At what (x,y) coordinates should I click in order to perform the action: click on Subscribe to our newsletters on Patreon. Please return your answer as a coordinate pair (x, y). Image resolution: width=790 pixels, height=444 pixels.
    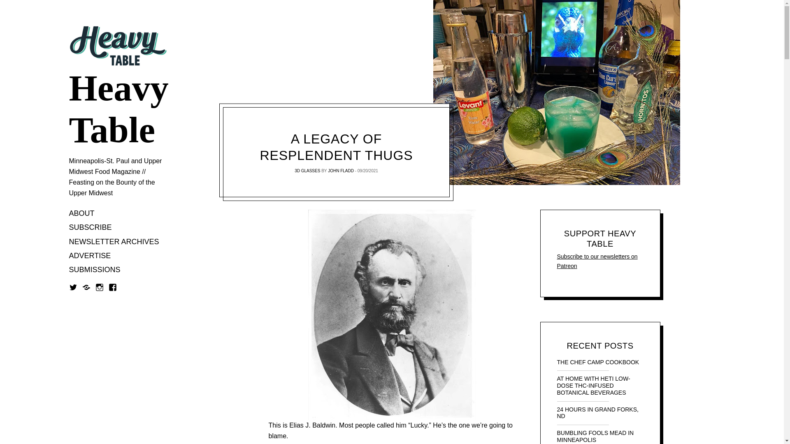
    Looking at the image, I should click on (597, 261).